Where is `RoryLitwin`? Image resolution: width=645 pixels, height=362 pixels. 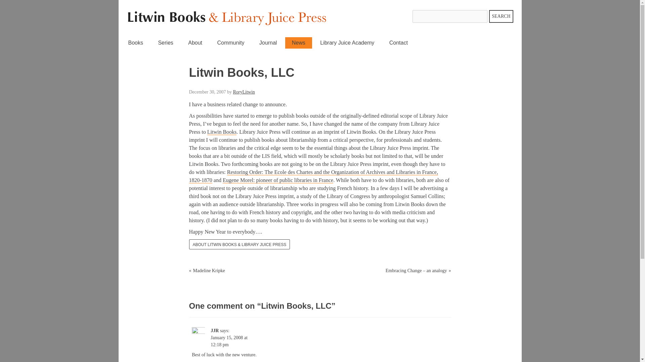 RoryLitwin is located at coordinates (244, 92).